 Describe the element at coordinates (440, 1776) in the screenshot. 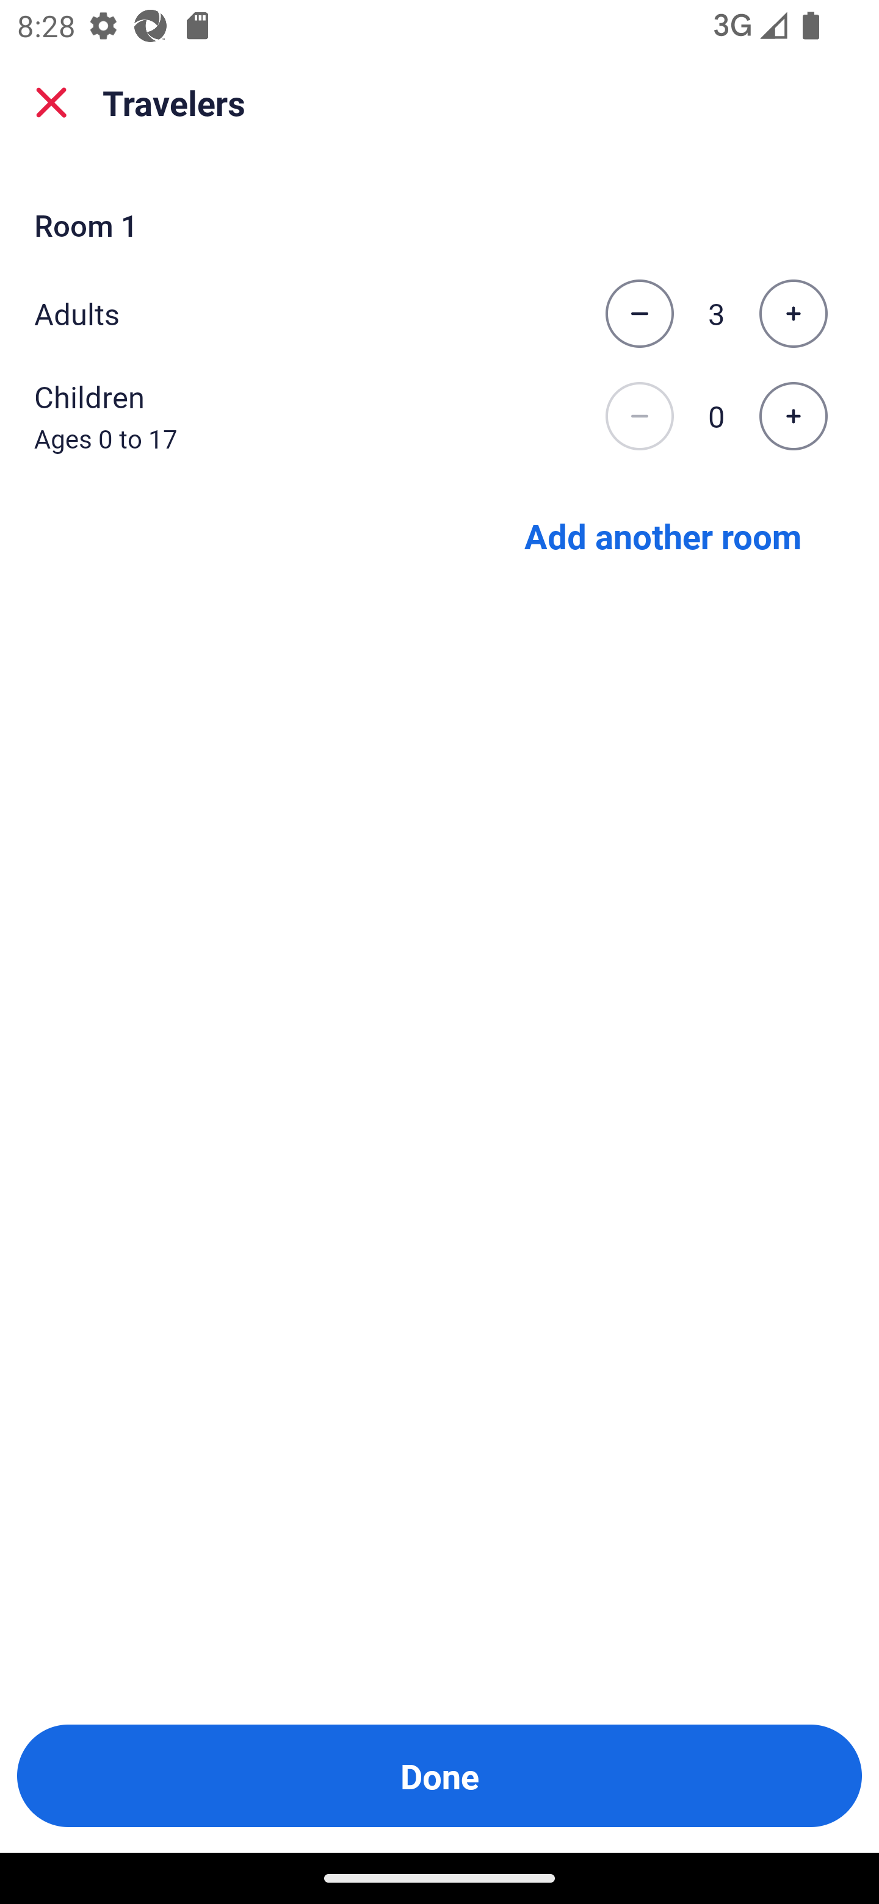

I see `Done` at that location.